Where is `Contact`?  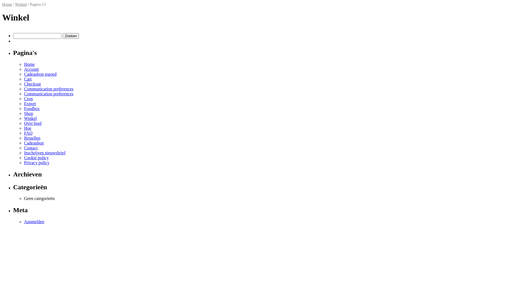 Contact is located at coordinates (31, 148).